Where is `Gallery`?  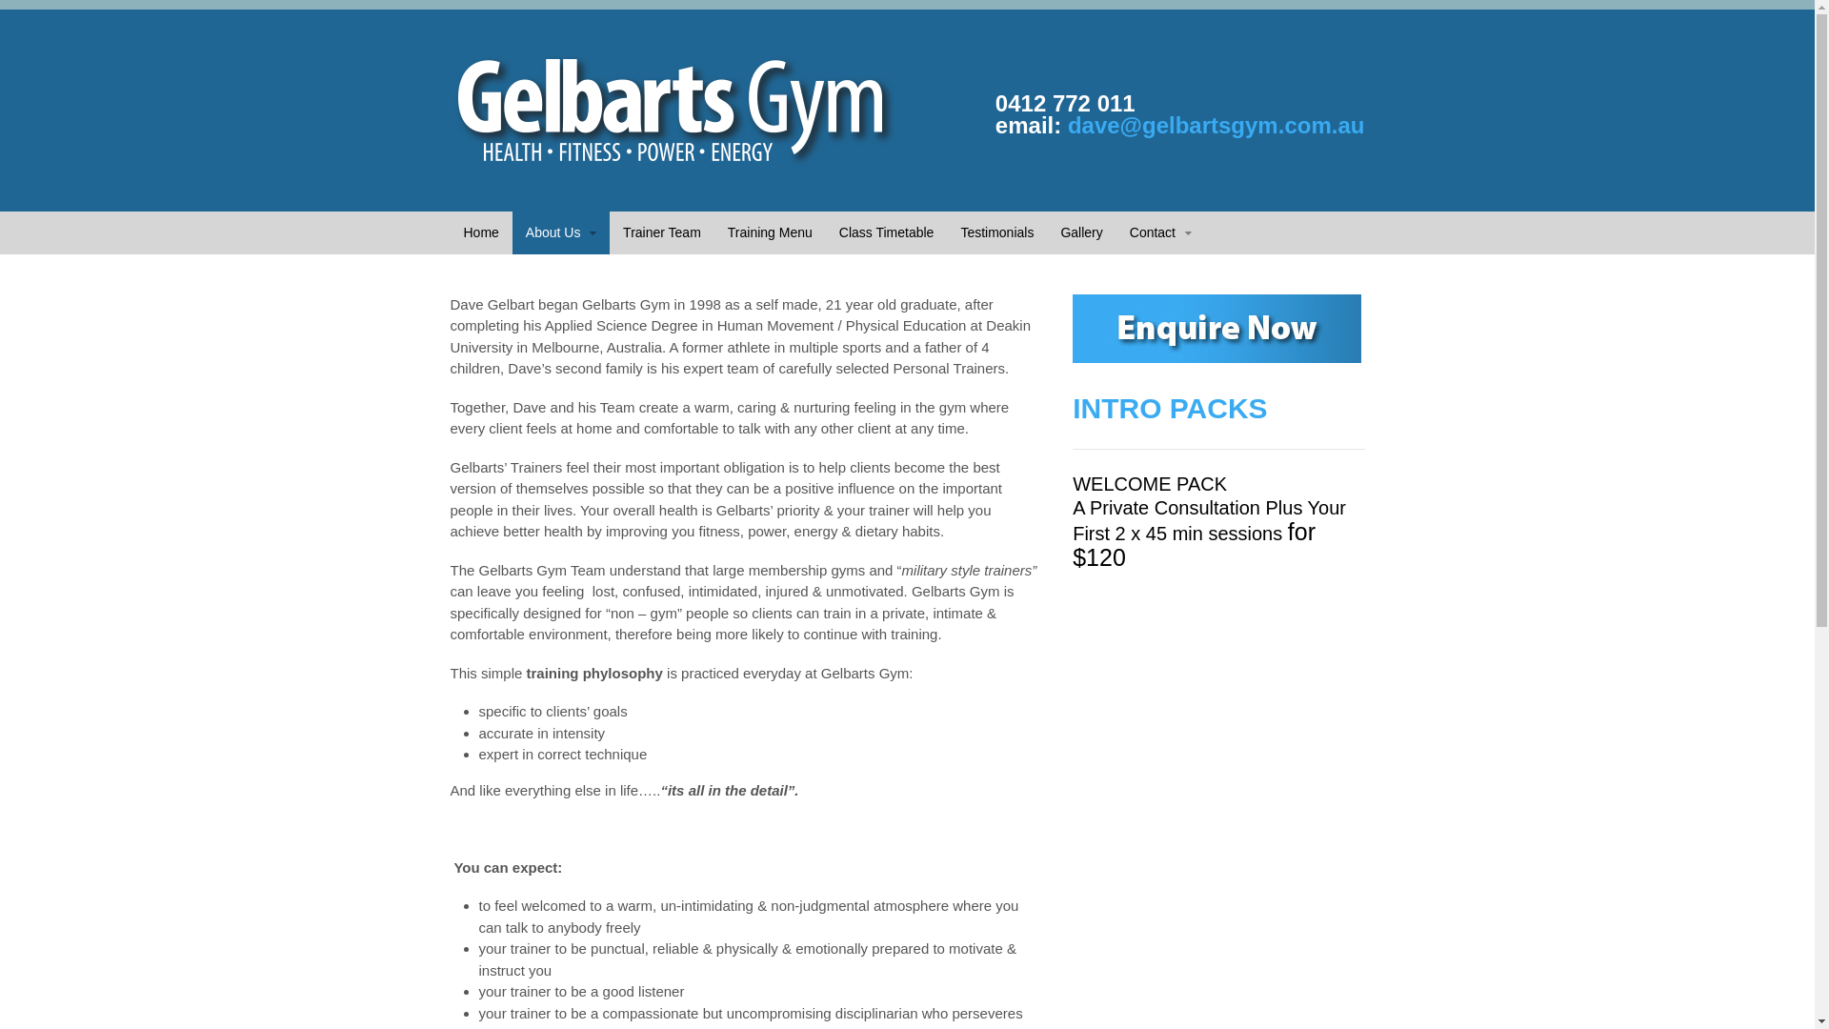 Gallery is located at coordinates (1081, 232).